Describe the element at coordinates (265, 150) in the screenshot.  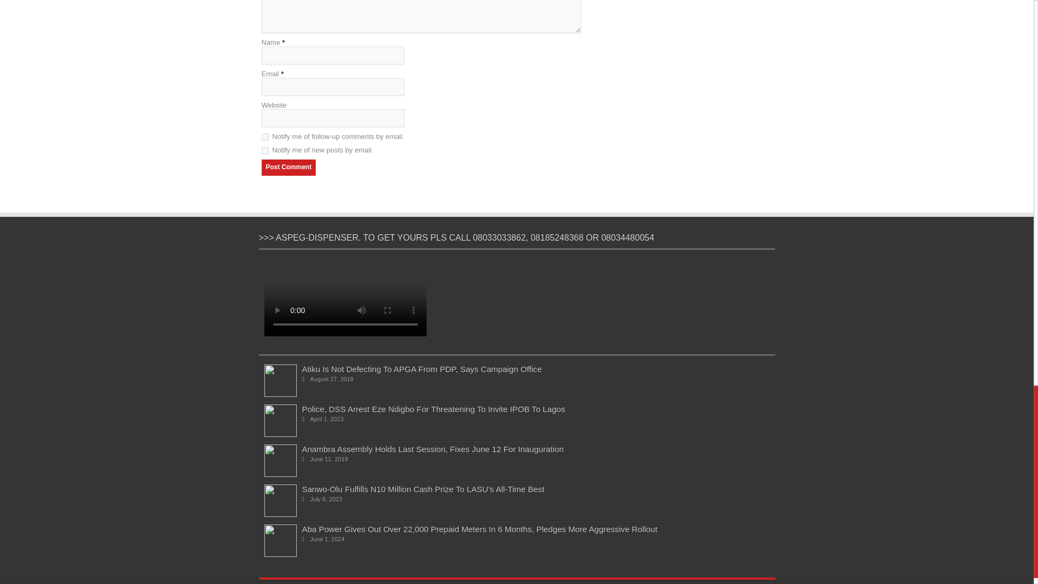
I see `subscribe` at that location.